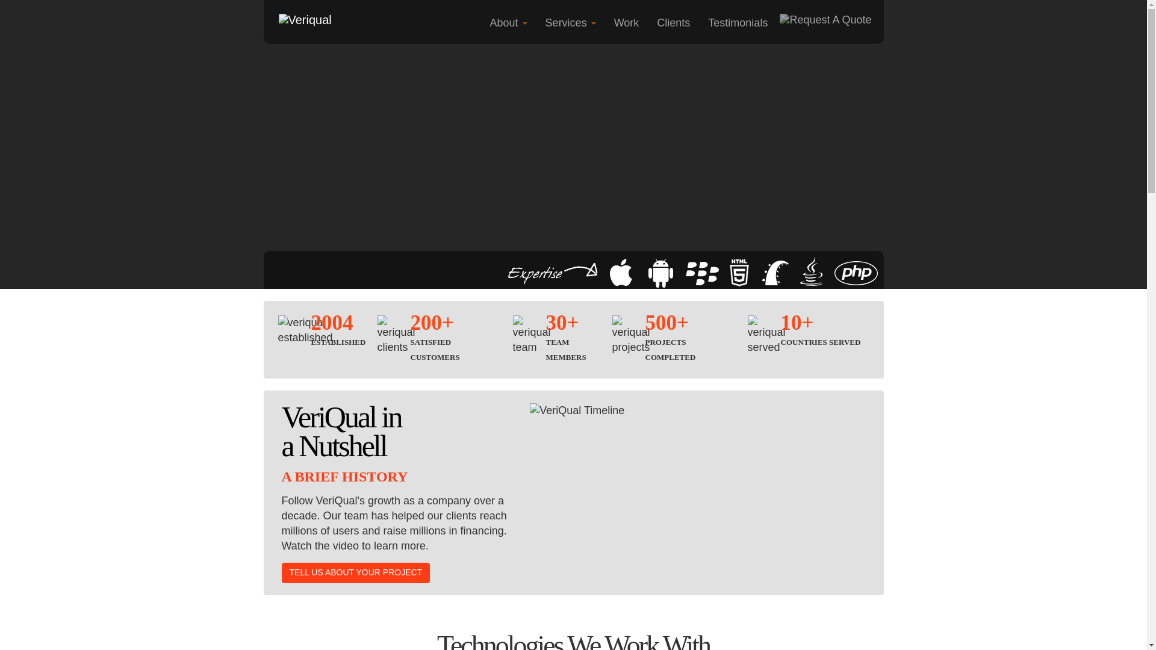  What do you see at coordinates (626, 23) in the screenshot?
I see `Work` at bounding box center [626, 23].